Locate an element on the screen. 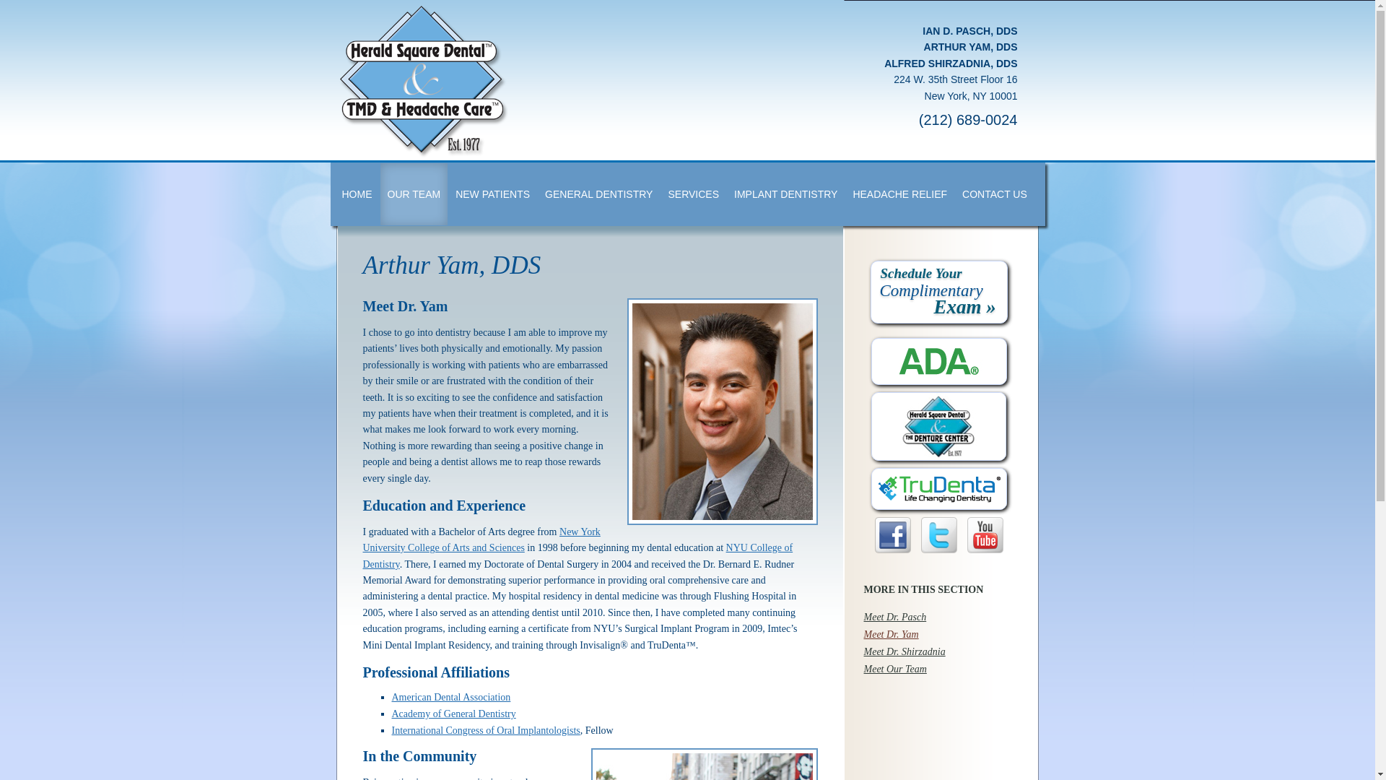 This screenshot has height=780, width=1386. IMPLANT DENTISTRY is located at coordinates (785, 194).